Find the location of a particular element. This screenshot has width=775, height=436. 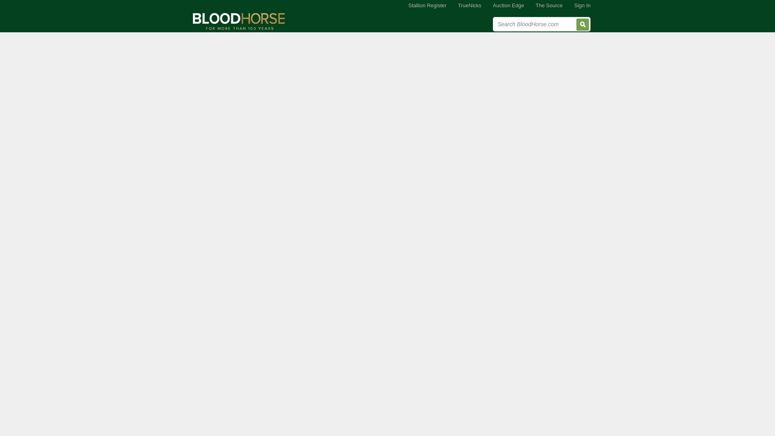

Sign In is located at coordinates (582, 6).